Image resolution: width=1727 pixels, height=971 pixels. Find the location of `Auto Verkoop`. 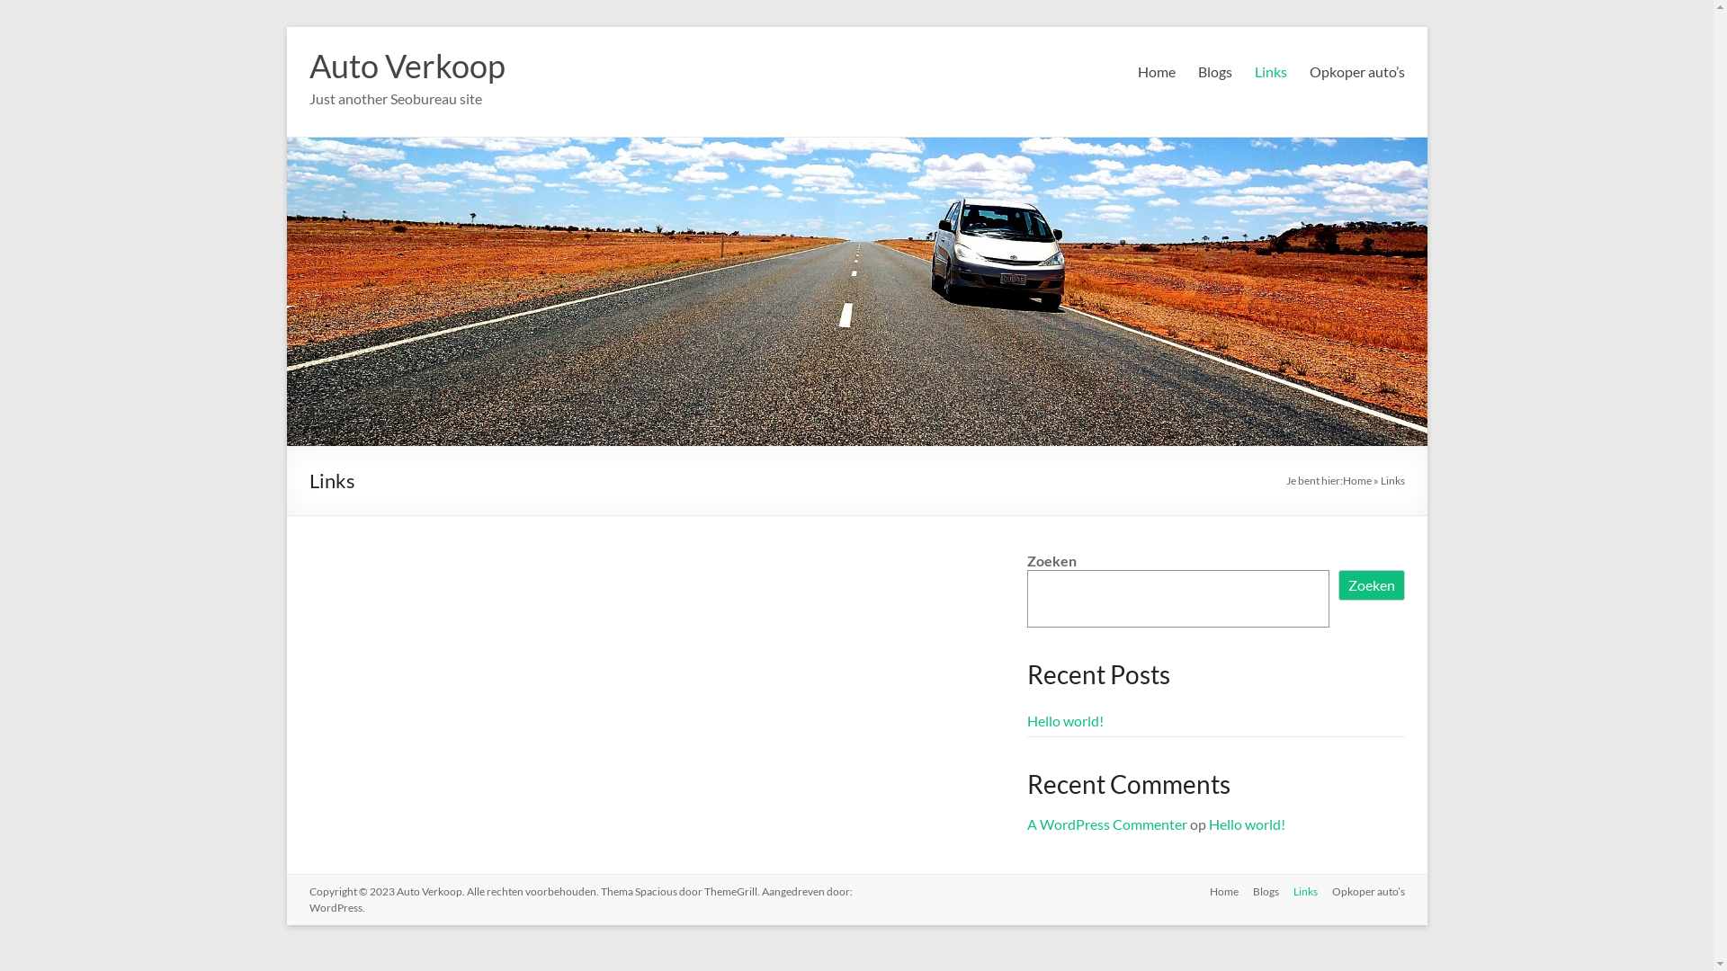

Auto Verkoop is located at coordinates (428, 892).